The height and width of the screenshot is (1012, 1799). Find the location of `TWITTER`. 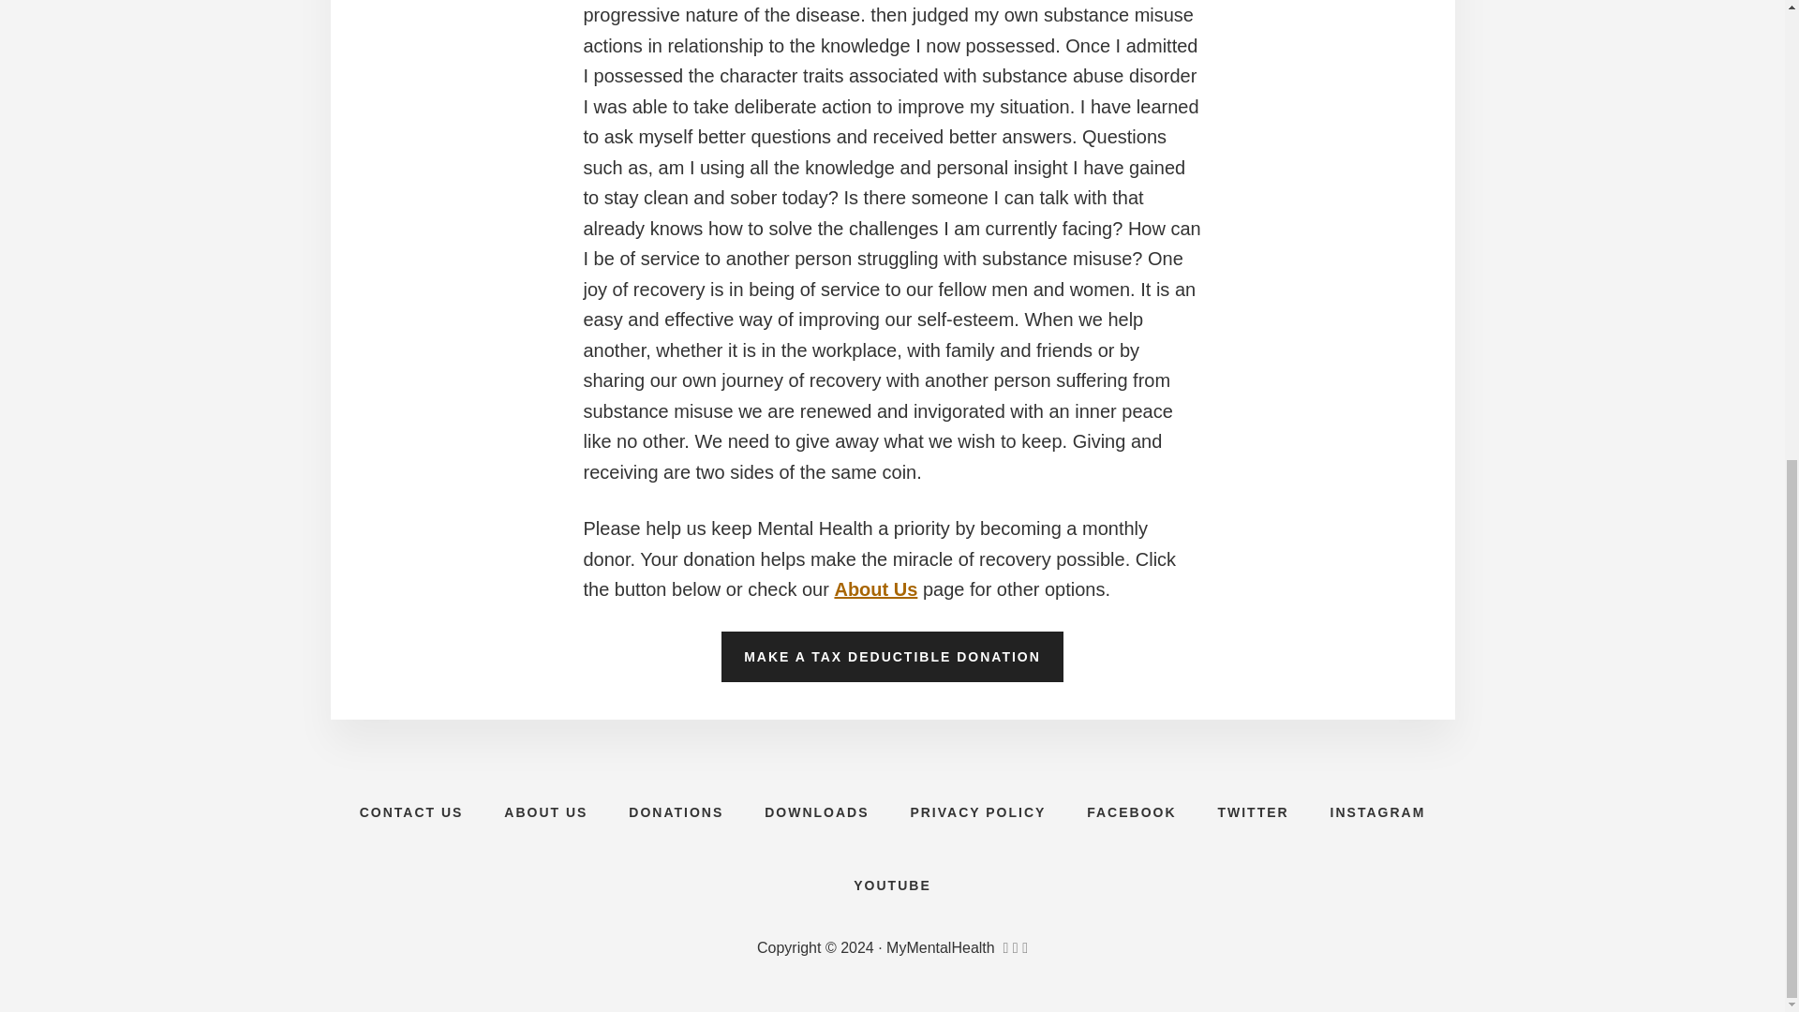

TWITTER is located at coordinates (1252, 812).